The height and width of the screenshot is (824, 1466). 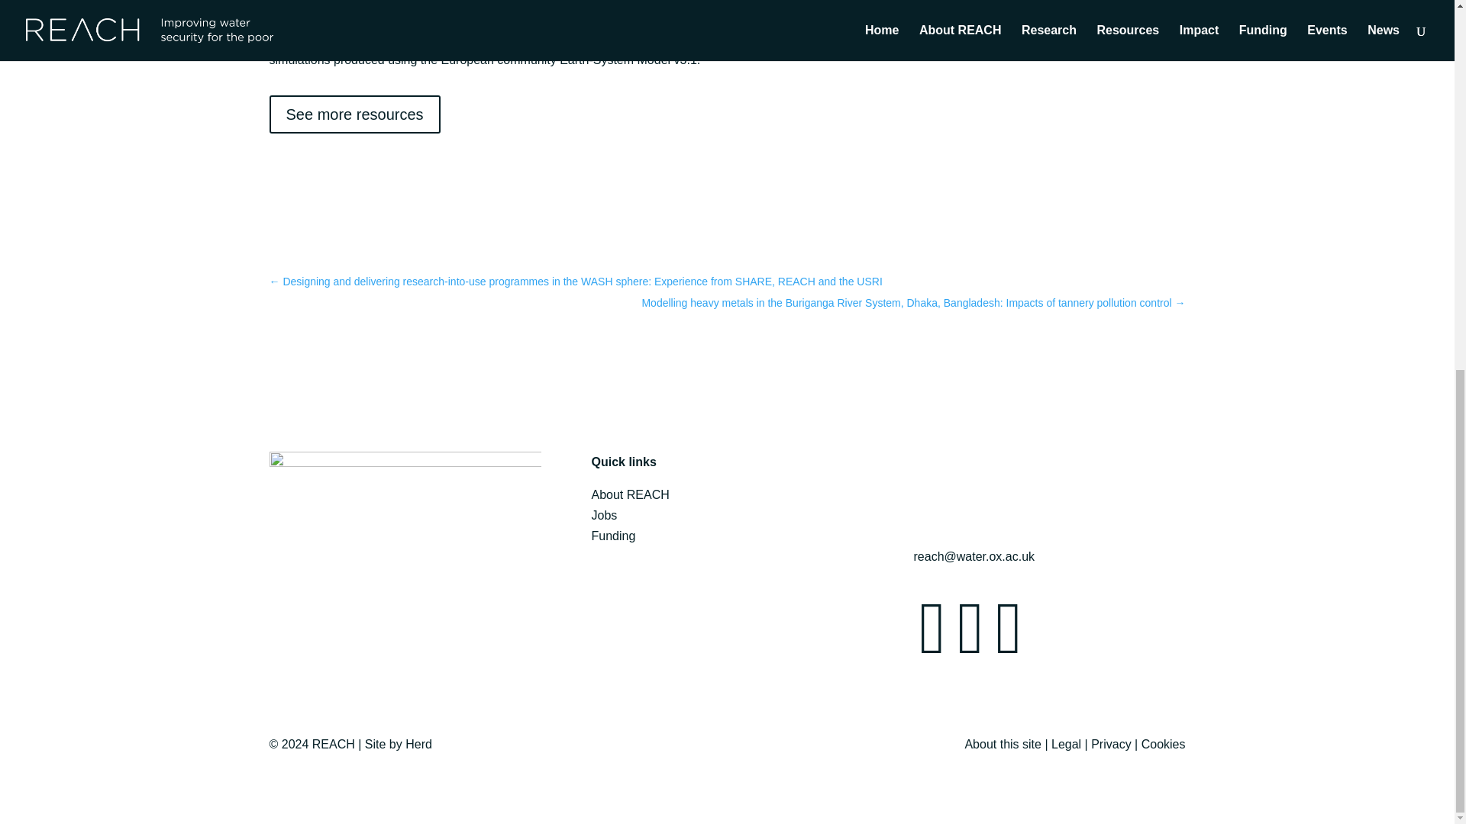 What do you see at coordinates (935, 2) in the screenshot?
I see `Download the resource` at bounding box center [935, 2].